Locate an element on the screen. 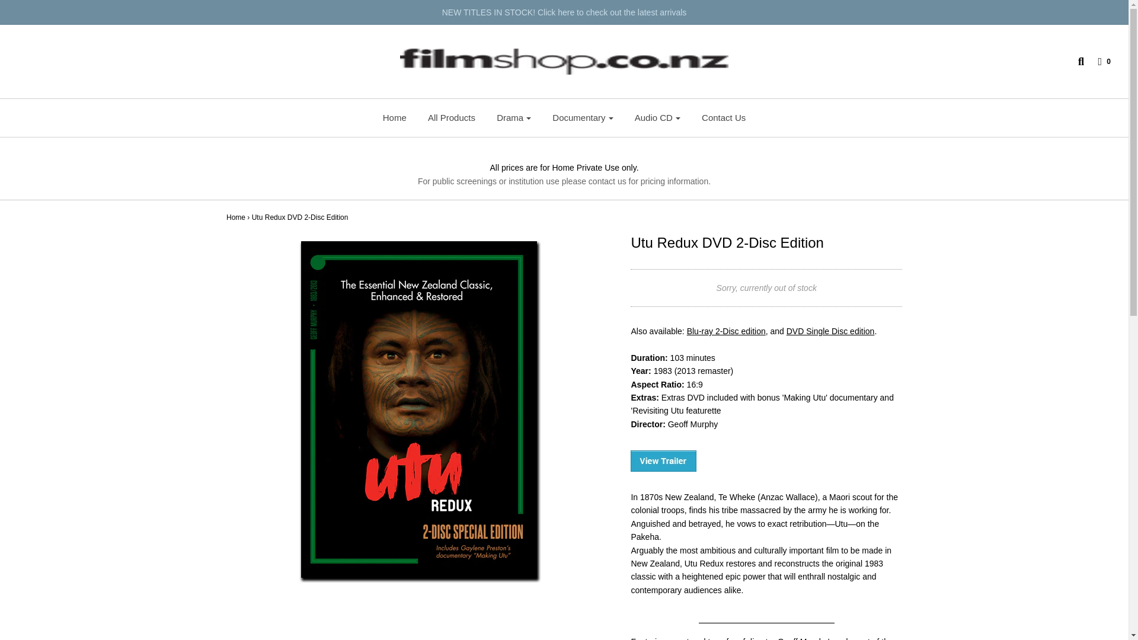  Back to the frontpage is located at coordinates (236, 217).